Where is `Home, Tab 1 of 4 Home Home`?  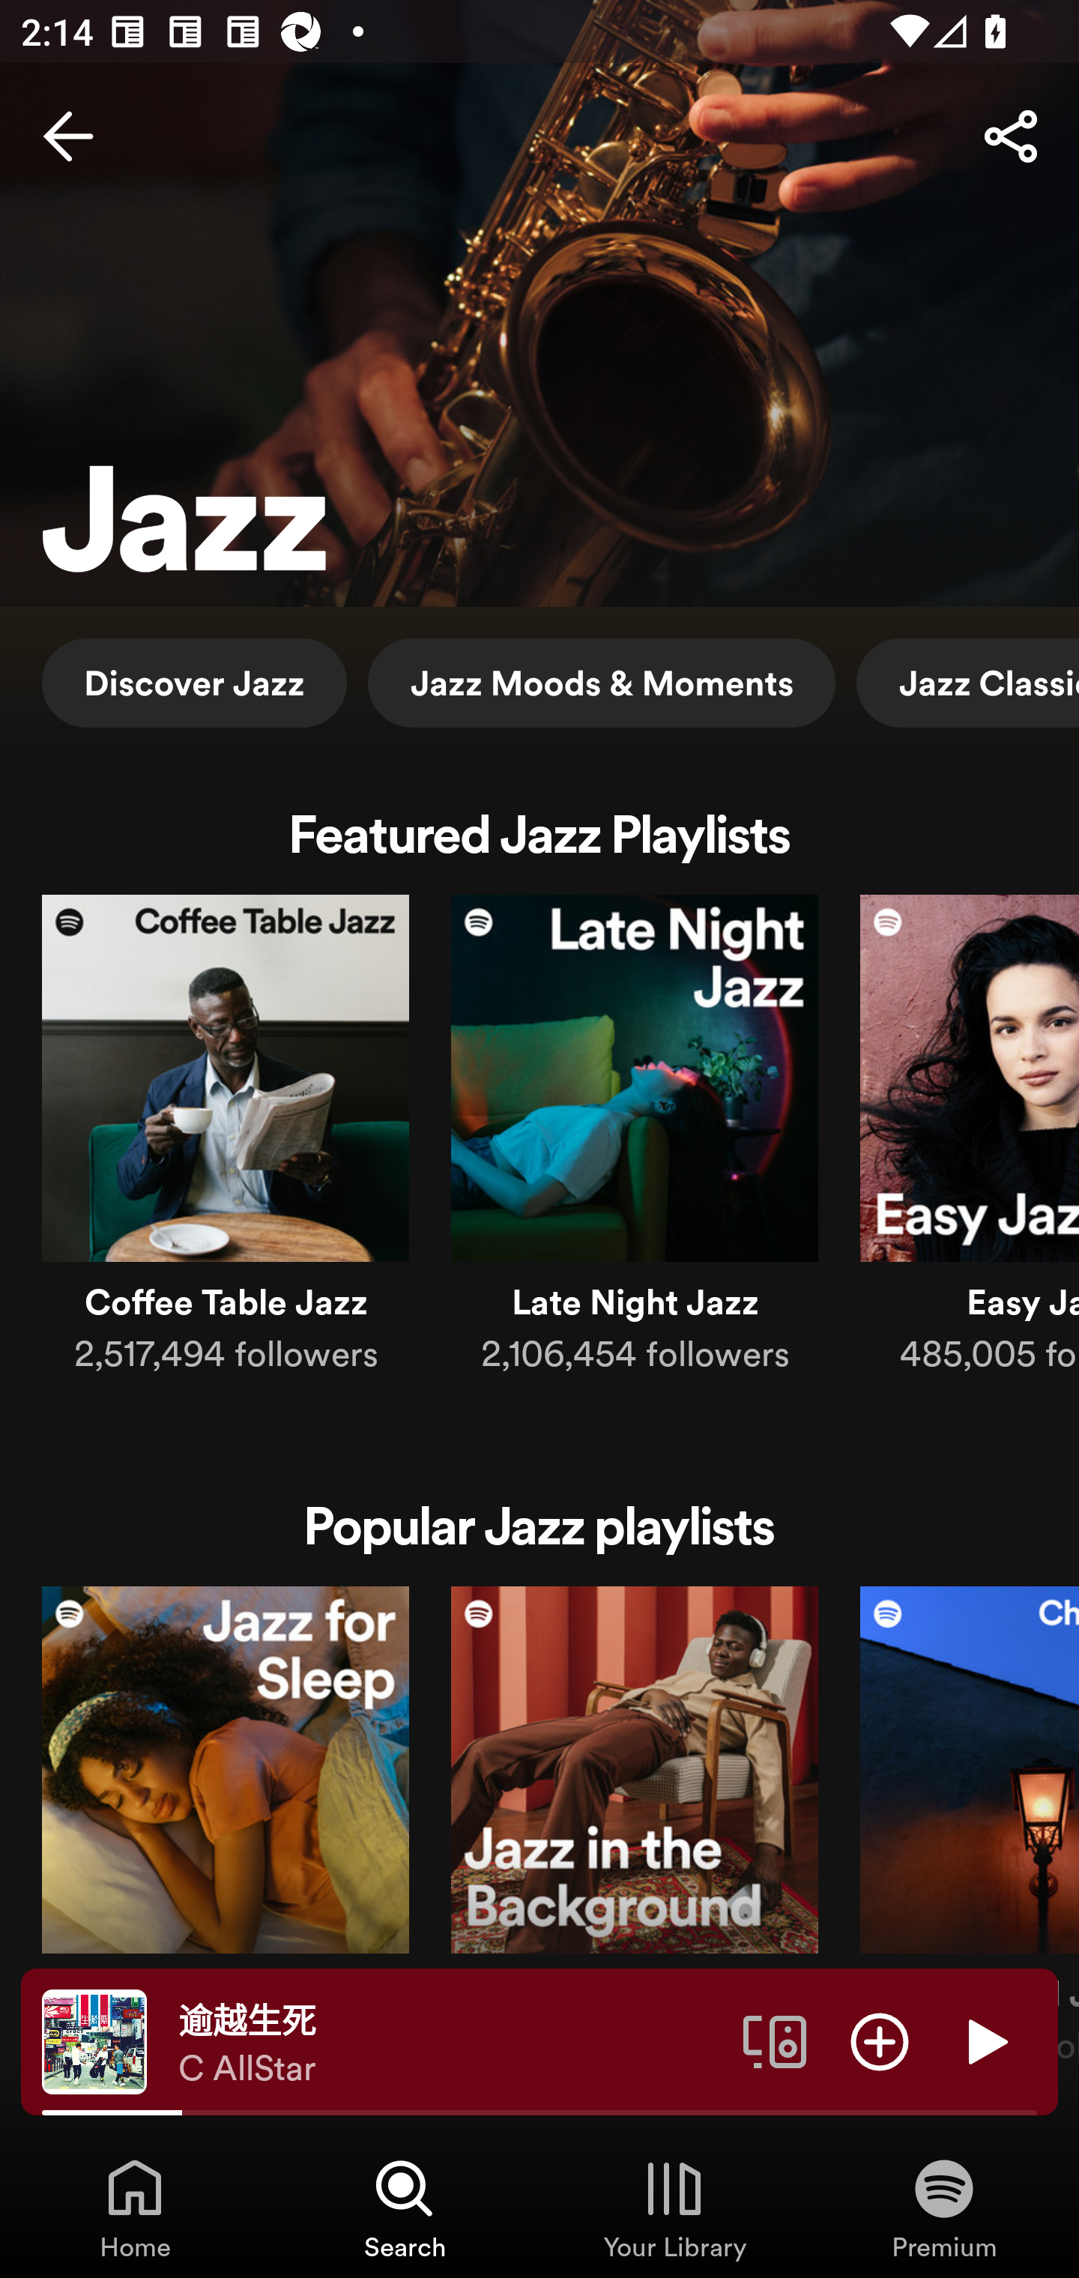
Home, Tab 1 of 4 Home Home is located at coordinates (135, 2208).